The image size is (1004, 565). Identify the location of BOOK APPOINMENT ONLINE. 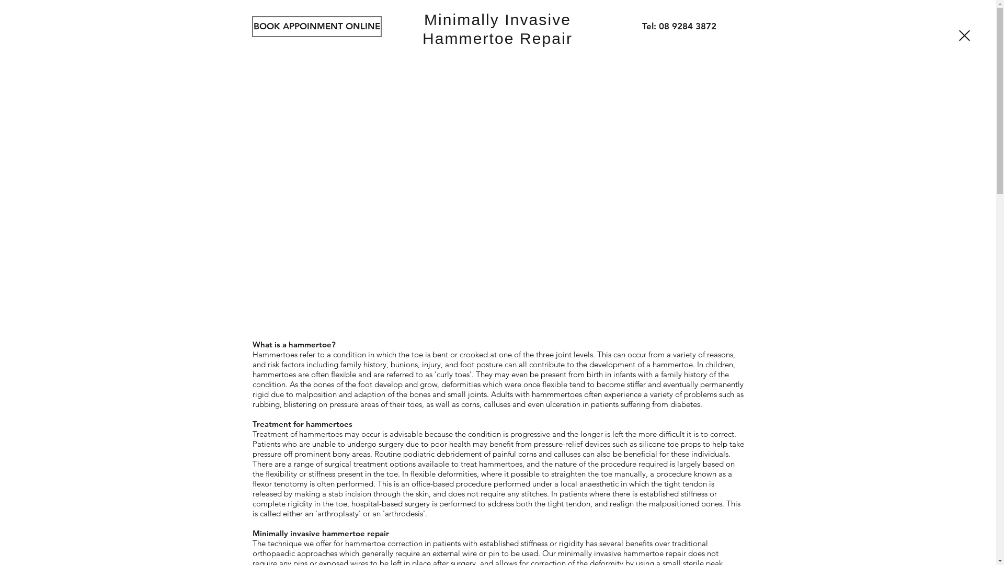
(317, 27).